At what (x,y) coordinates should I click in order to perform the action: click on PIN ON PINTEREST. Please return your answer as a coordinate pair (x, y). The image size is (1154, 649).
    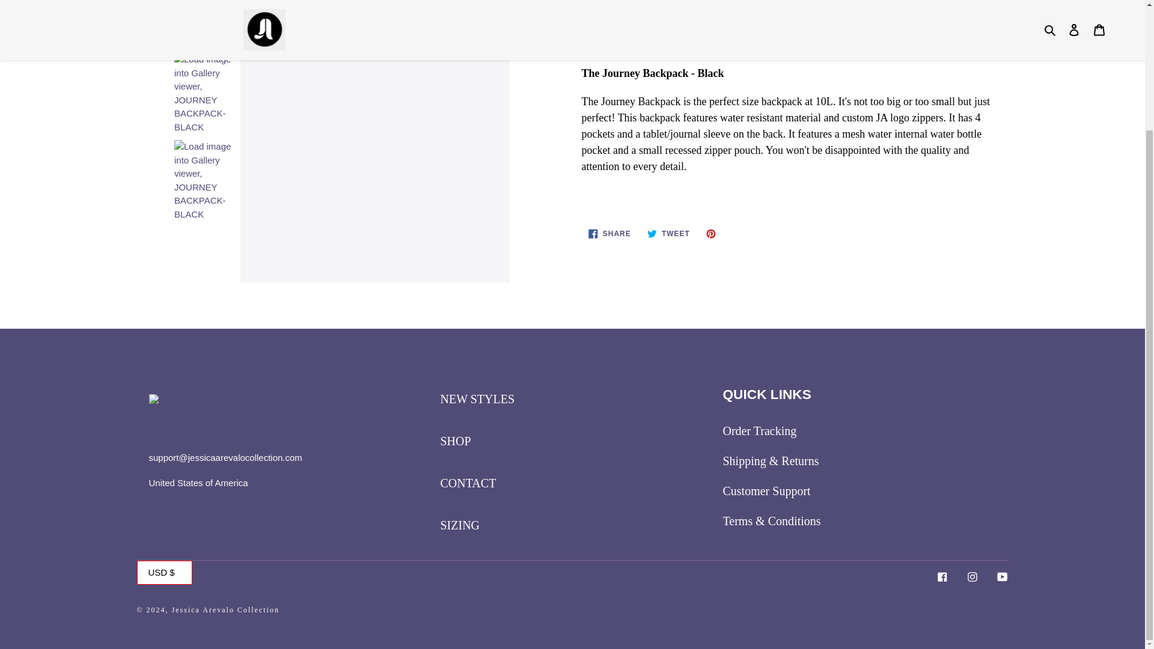
    Looking at the image, I should click on (713, 233).